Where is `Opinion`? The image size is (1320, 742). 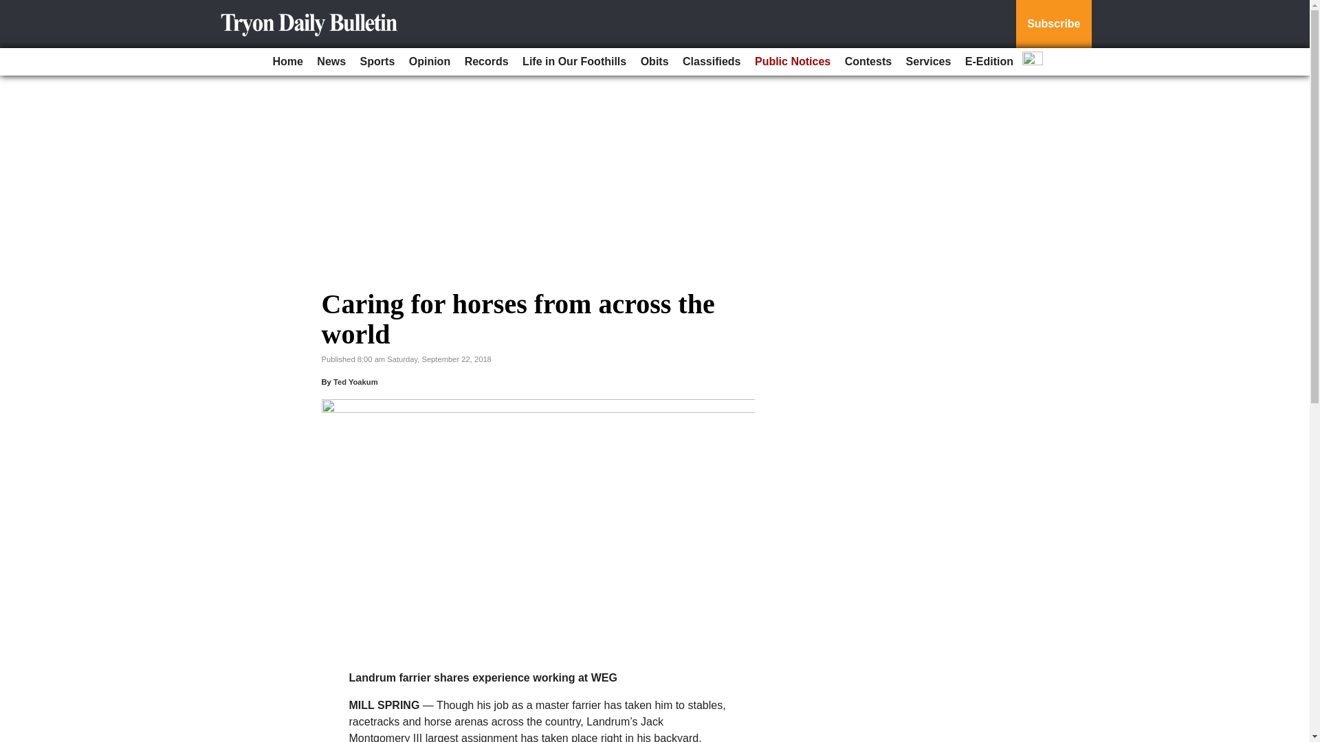
Opinion is located at coordinates (429, 62).